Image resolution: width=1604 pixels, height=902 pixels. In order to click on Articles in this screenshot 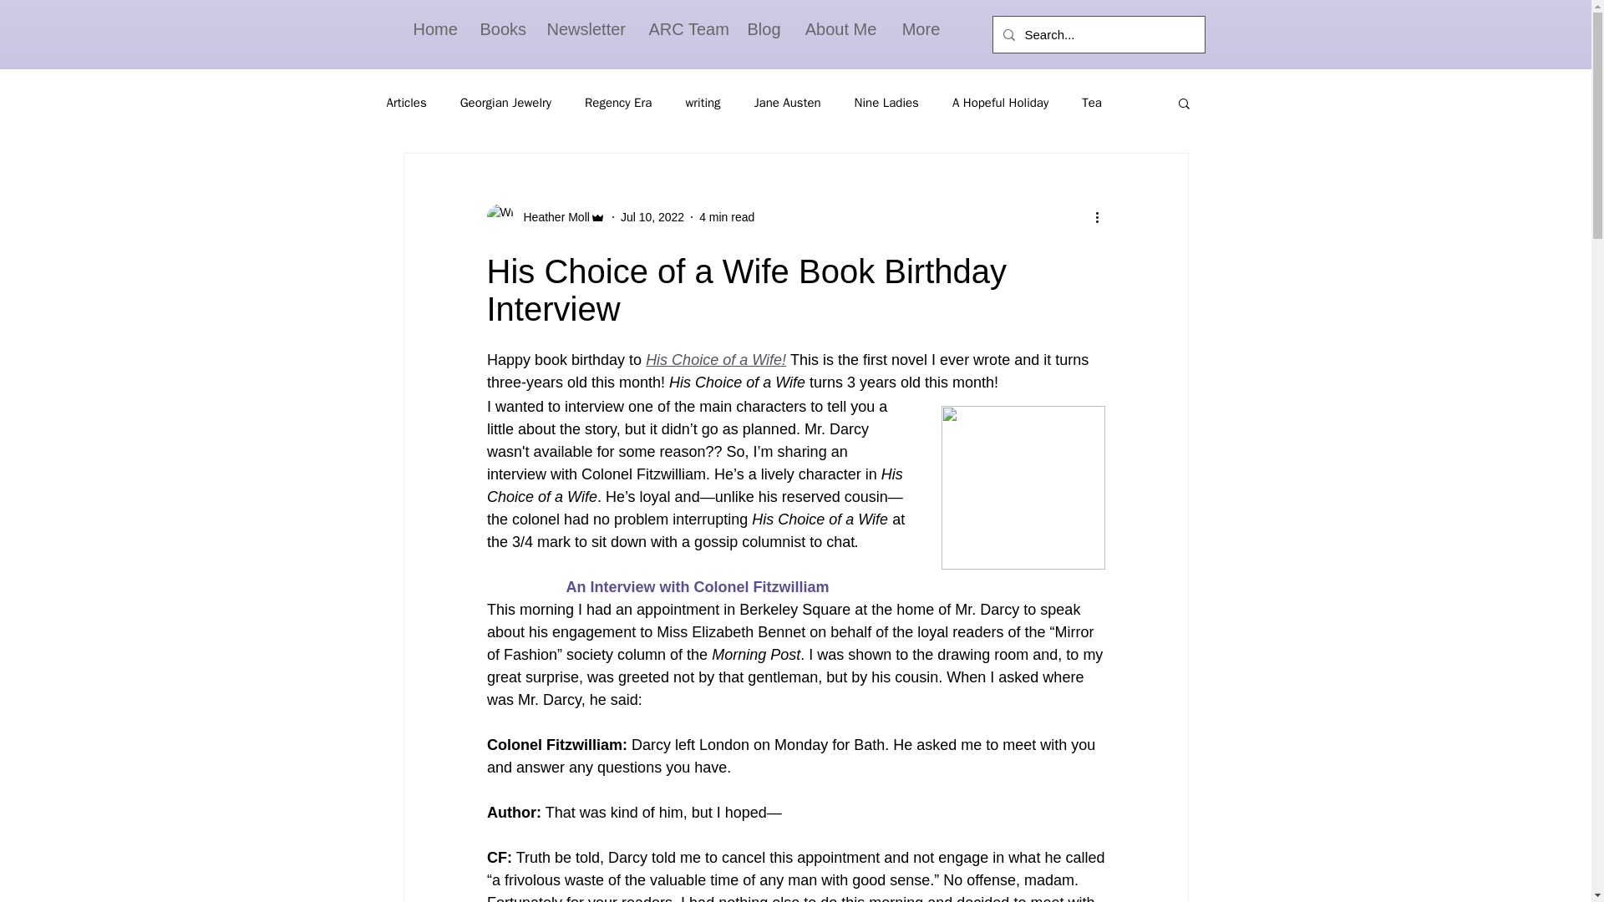, I will do `click(406, 103)`.